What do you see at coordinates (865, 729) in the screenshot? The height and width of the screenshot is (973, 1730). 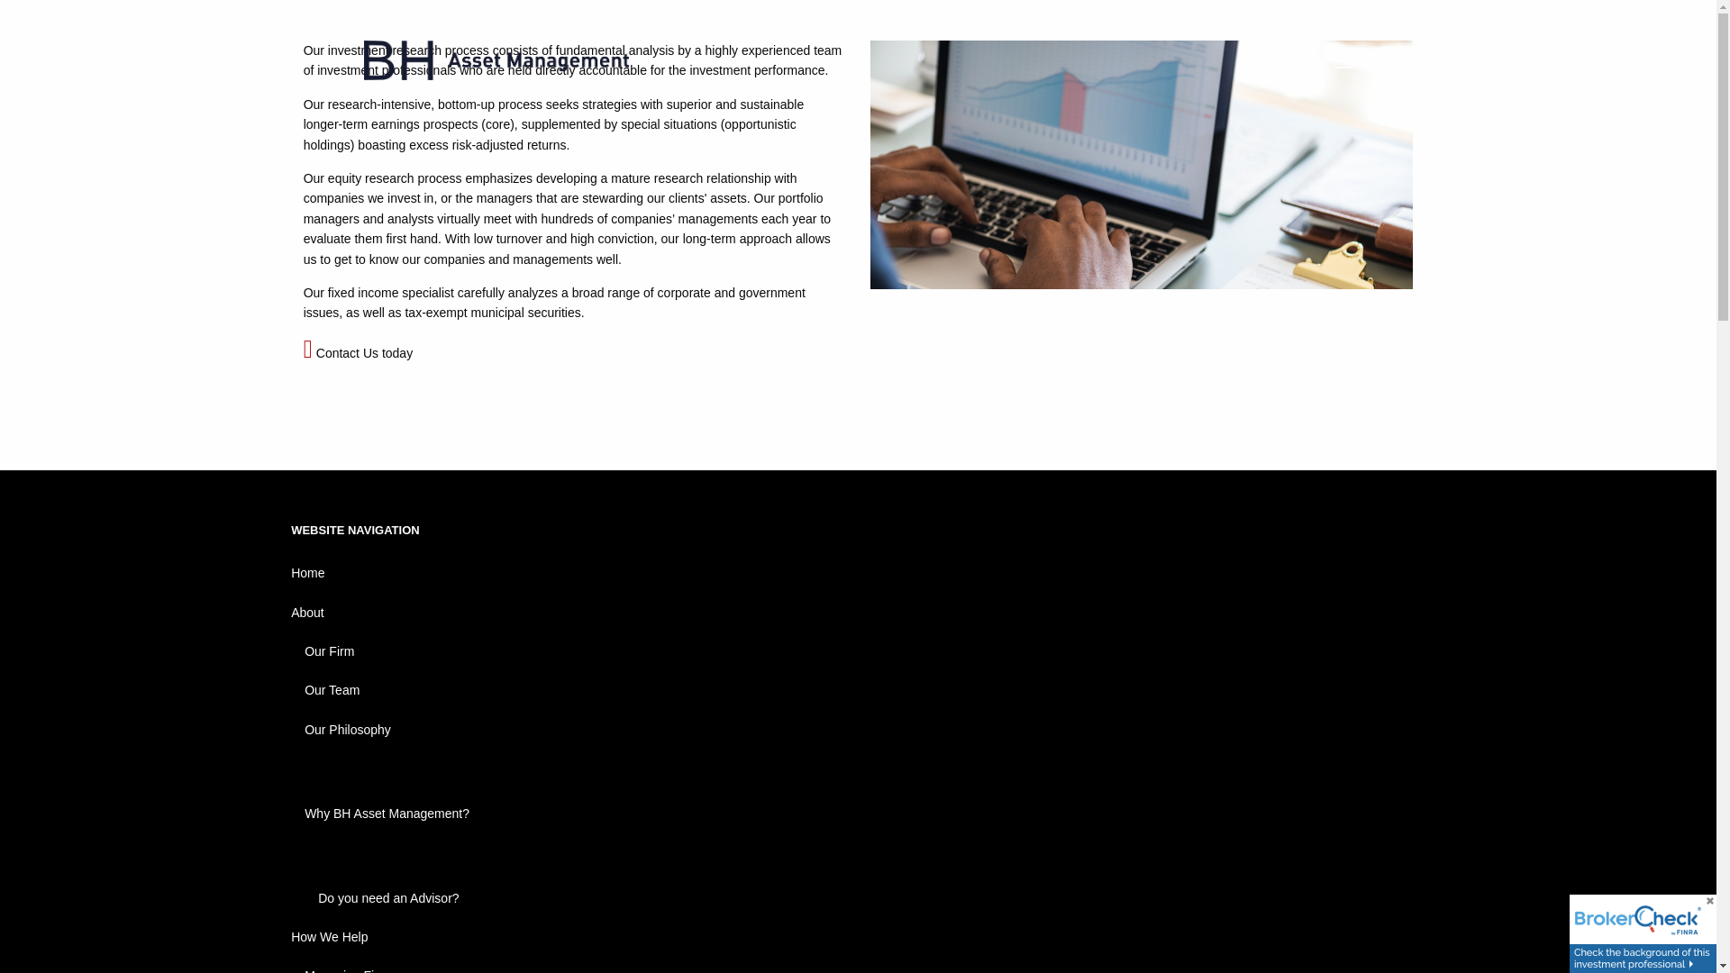 I see `Our Philosophy` at bounding box center [865, 729].